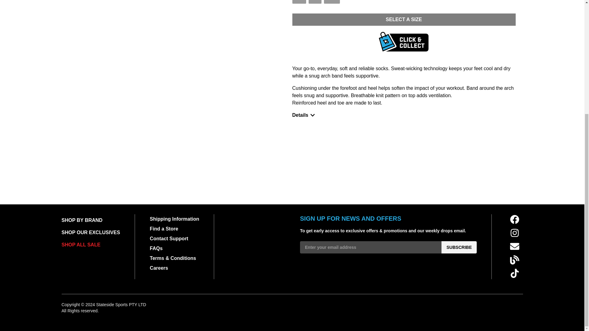 Image resolution: width=589 pixels, height=331 pixels. I want to click on In stock, so click(315, 2).